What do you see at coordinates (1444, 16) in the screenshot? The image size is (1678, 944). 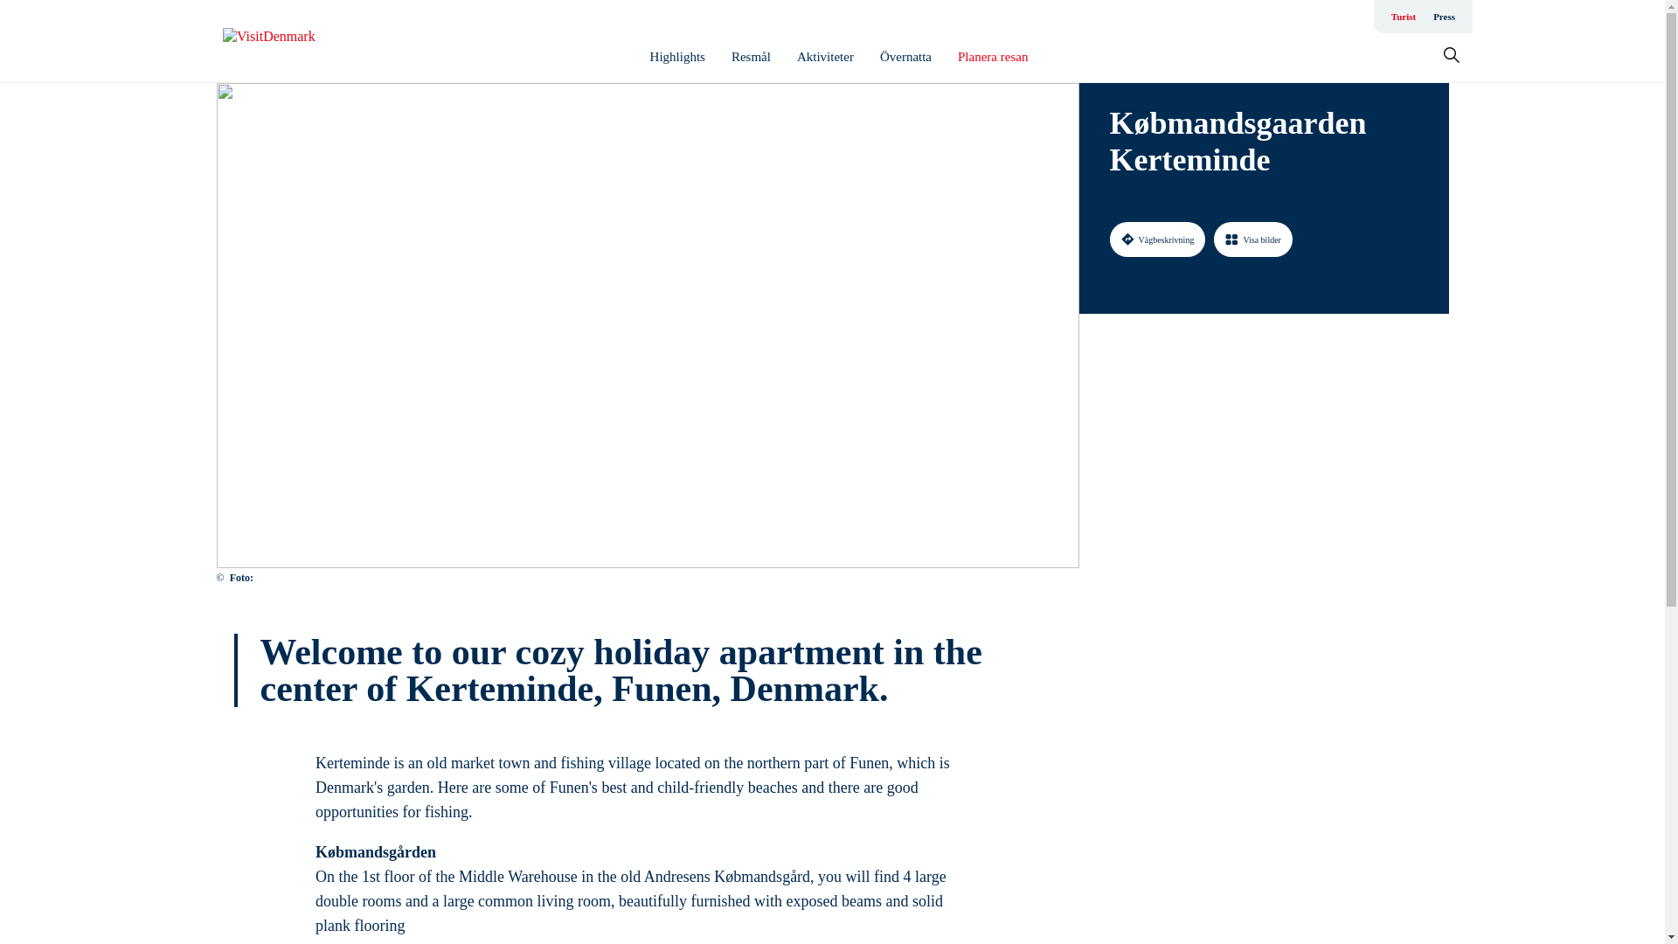 I see `Press` at bounding box center [1444, 16].